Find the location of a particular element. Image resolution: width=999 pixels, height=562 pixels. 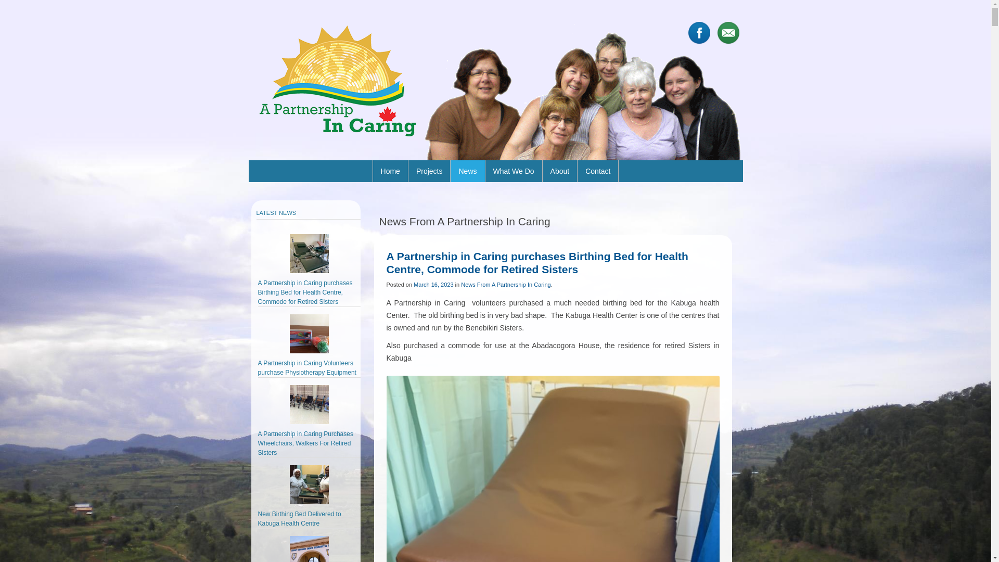

News From A Partnership In Caring is located at coordinates (506, 285).